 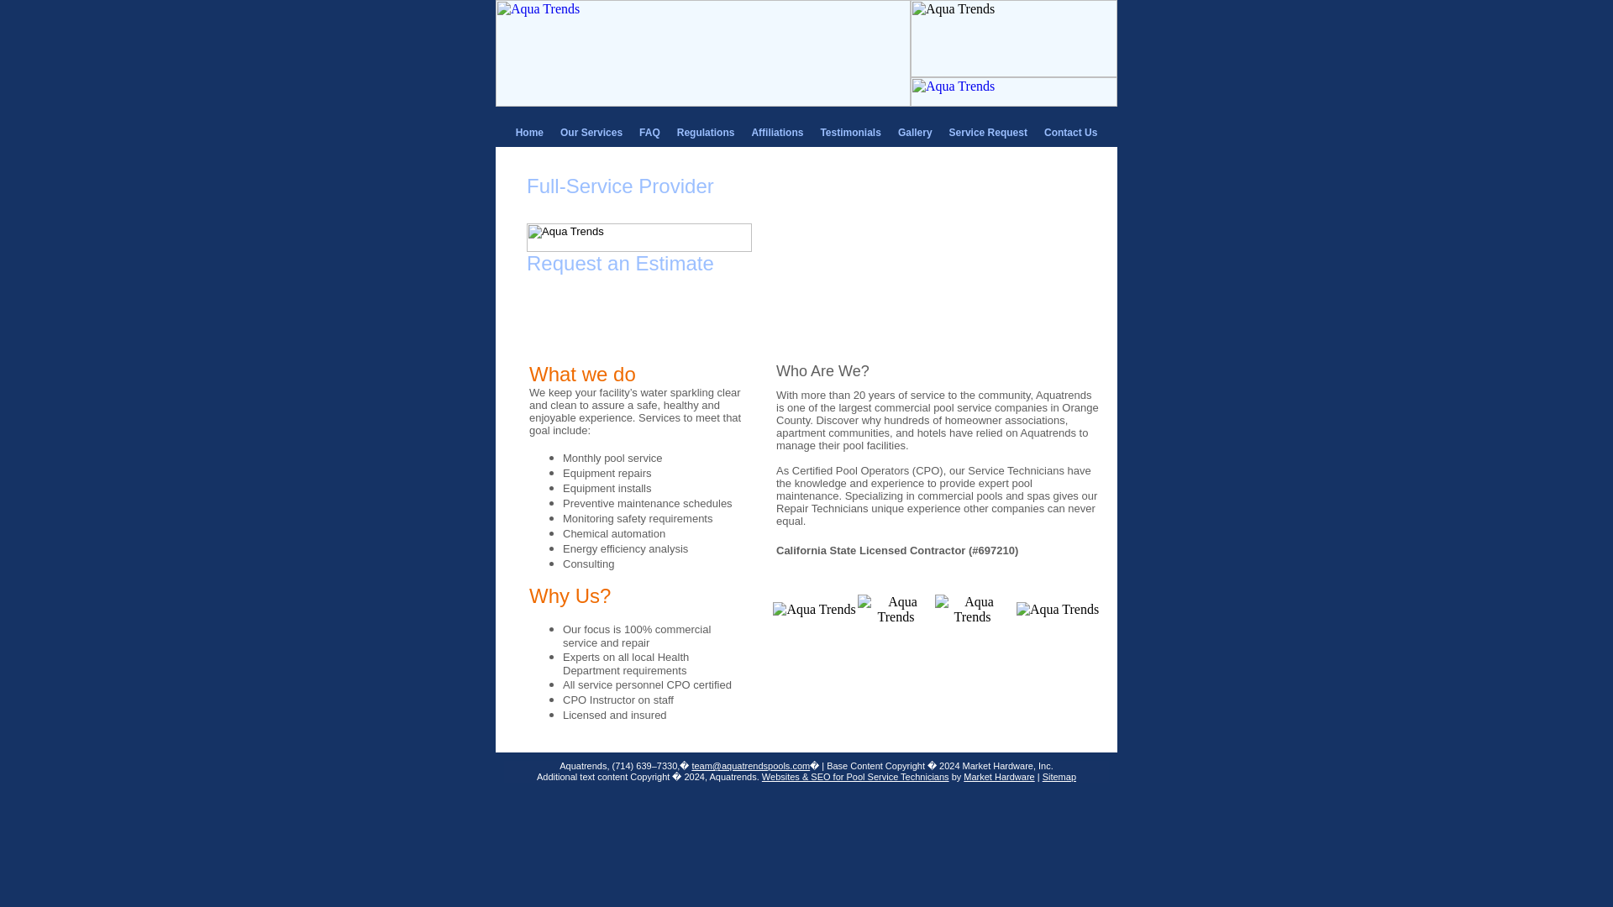 I want to click on FAQ, so click(x=649, y=133).